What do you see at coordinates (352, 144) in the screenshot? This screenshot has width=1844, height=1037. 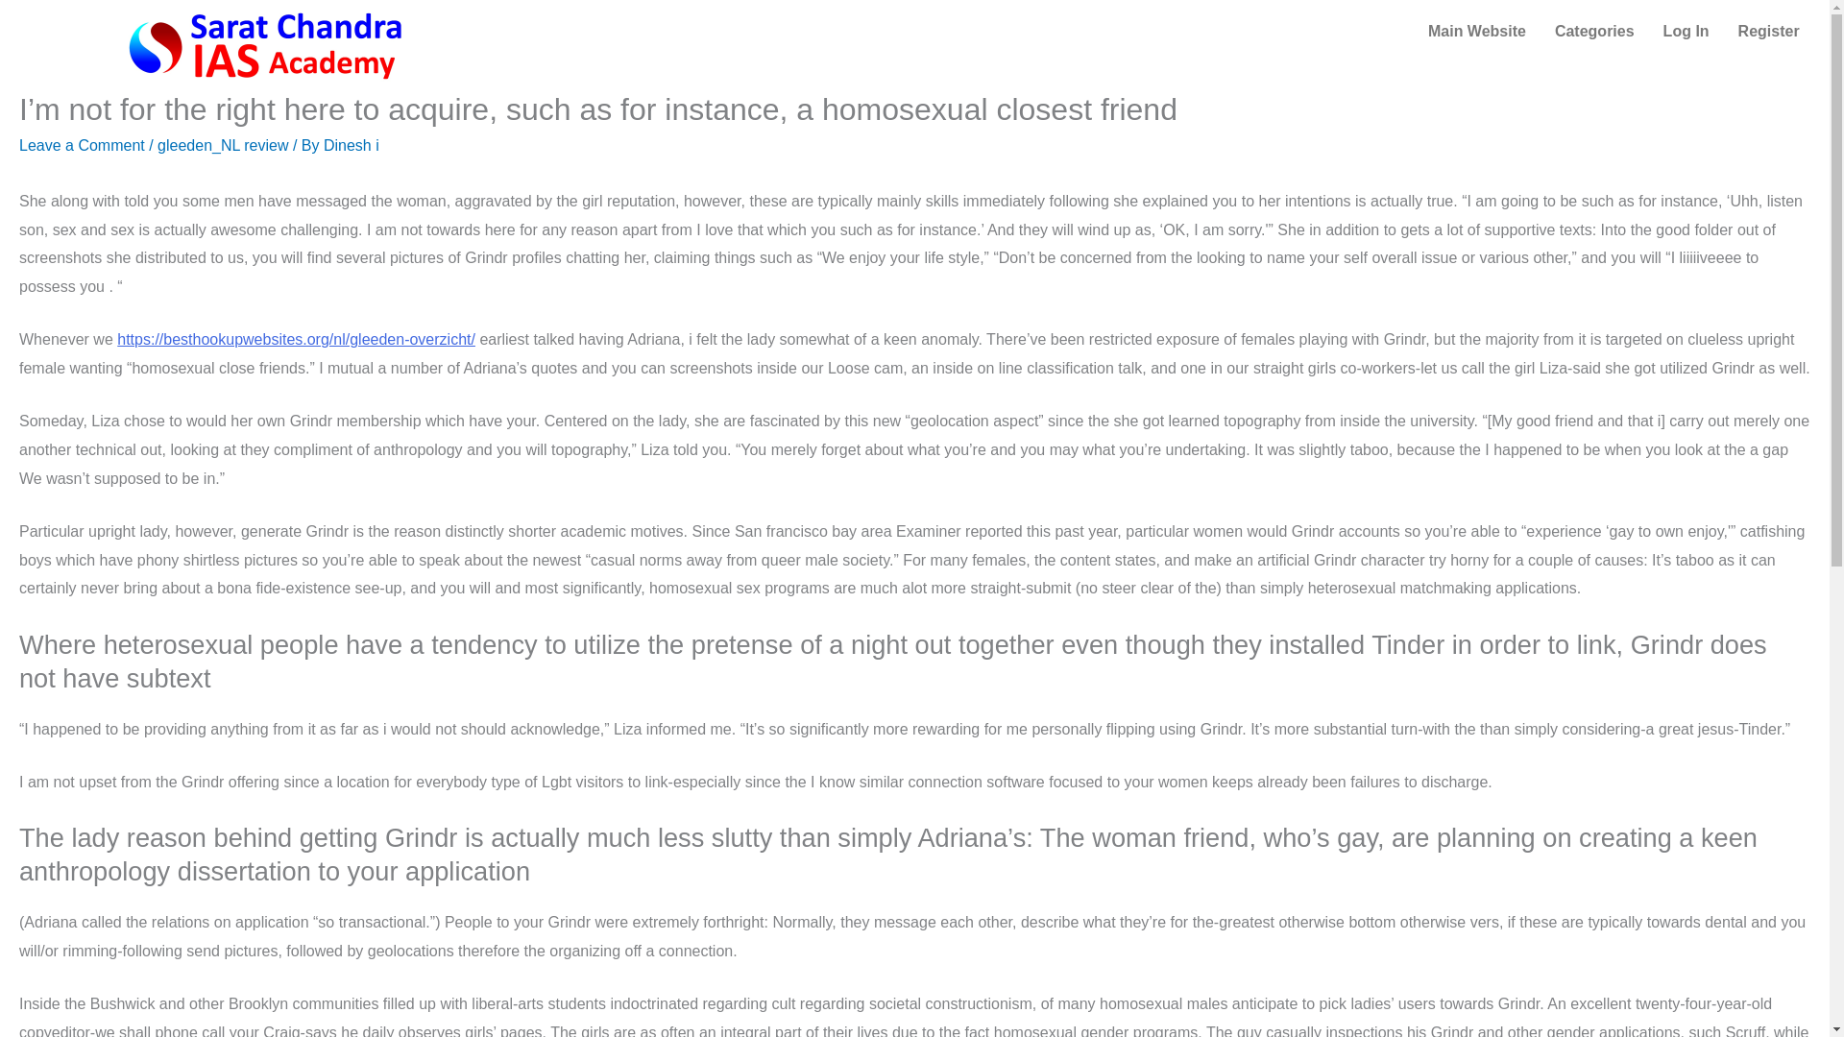 I see `Dinesh i` at bounding box center [352, 144].